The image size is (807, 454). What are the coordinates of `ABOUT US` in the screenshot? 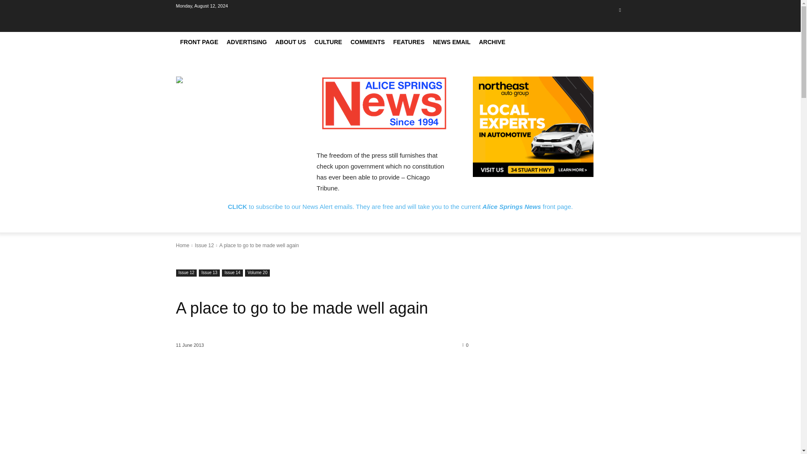 It's located at (290, 42).